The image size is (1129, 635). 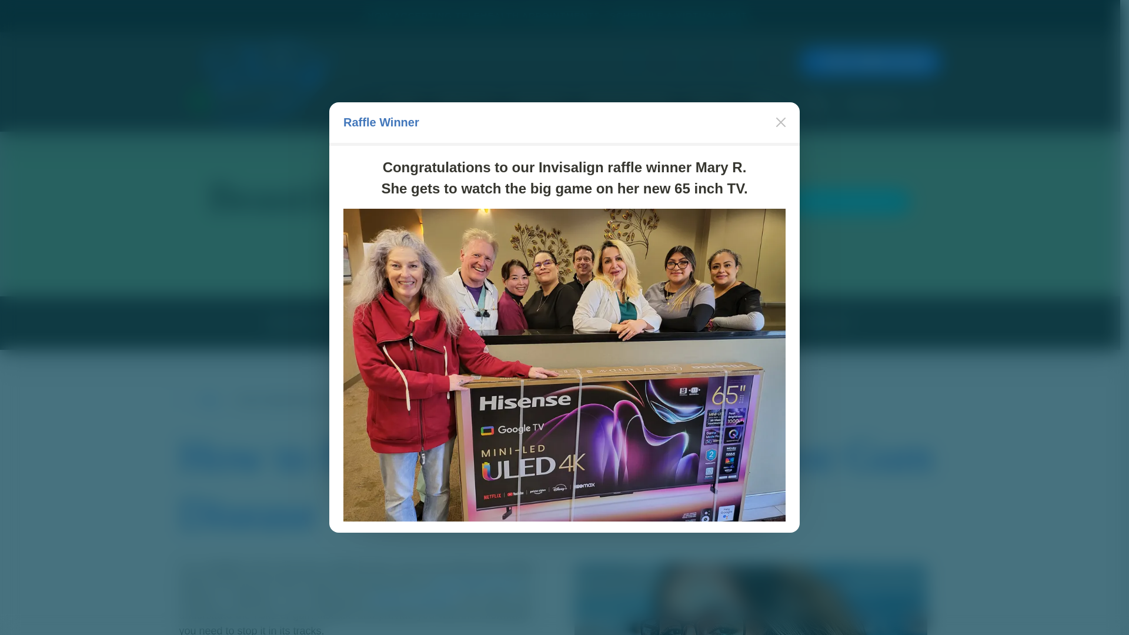 I want to click on LinkedIn, so click(x=689, y=62).